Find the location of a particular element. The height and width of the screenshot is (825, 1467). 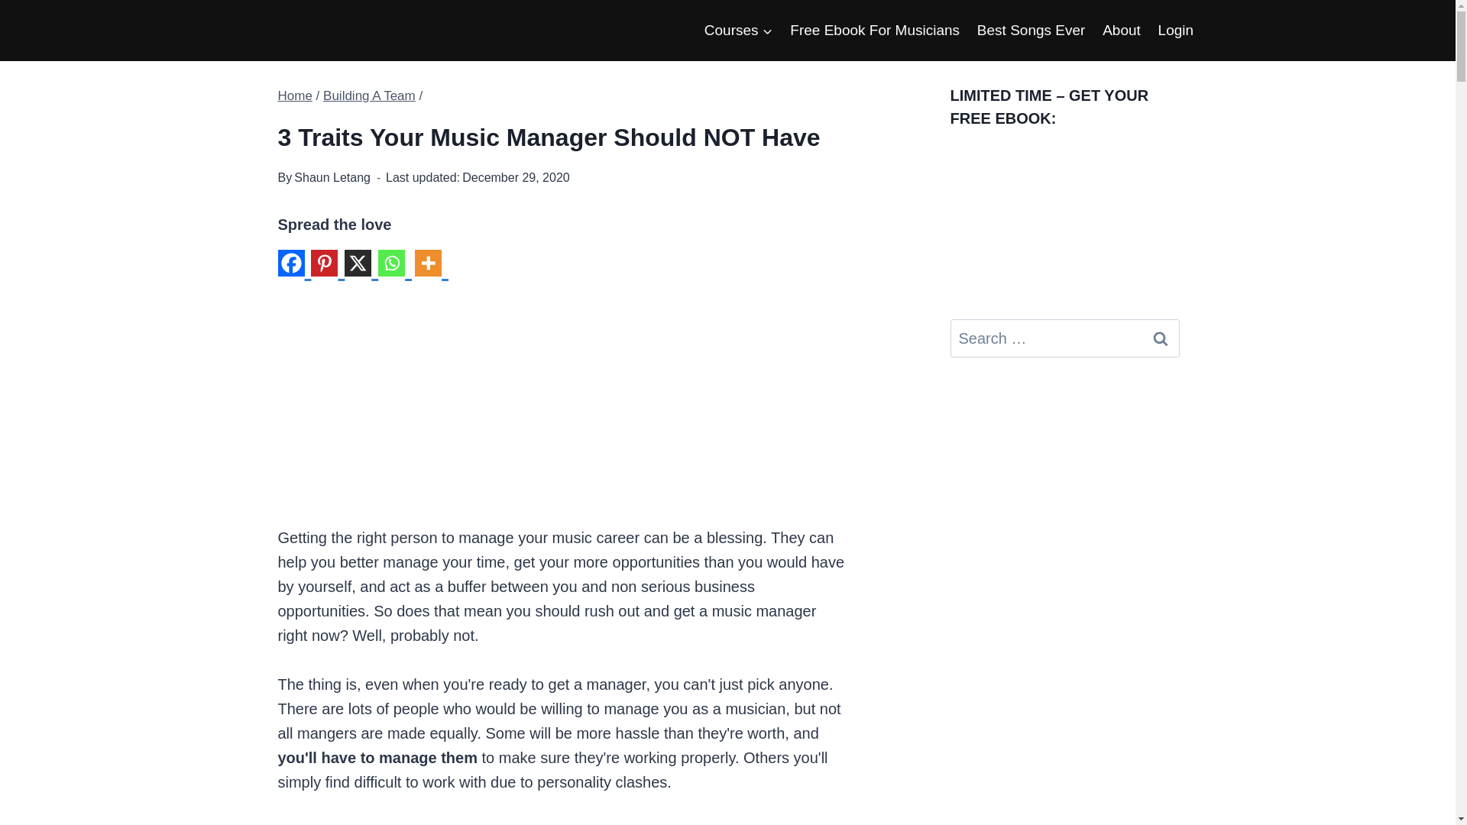

Courses is located at coordinates (738, 29).